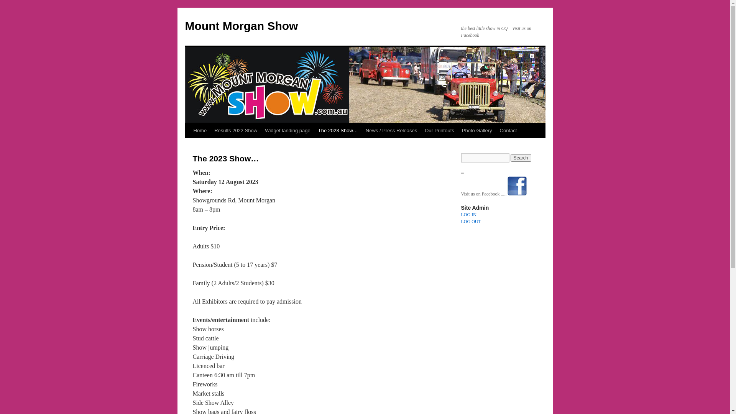  Describe the element at coordinates (521, 158) in the screenshot. I see `Search` at that location.